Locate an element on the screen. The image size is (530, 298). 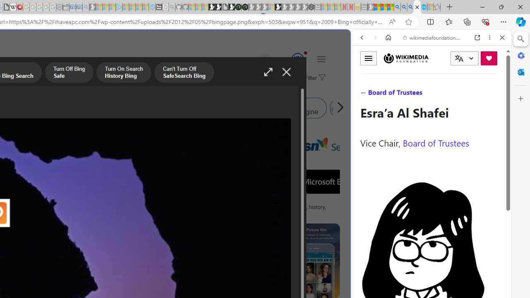
AutomationID: rh_meter is located at coordinates (297, 59).